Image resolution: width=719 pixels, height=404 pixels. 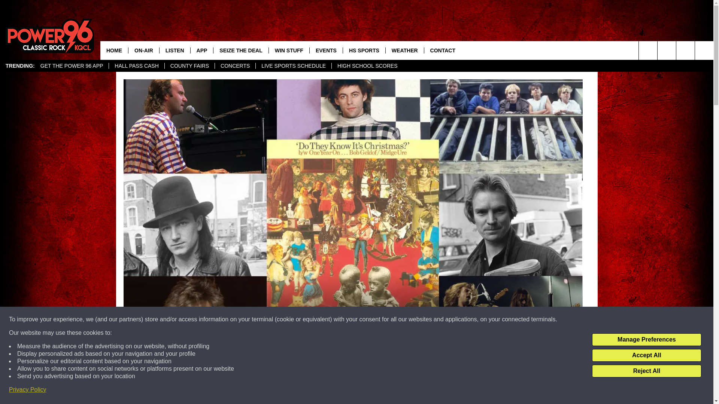 I want to click on APP, so click(x=202, y=50).